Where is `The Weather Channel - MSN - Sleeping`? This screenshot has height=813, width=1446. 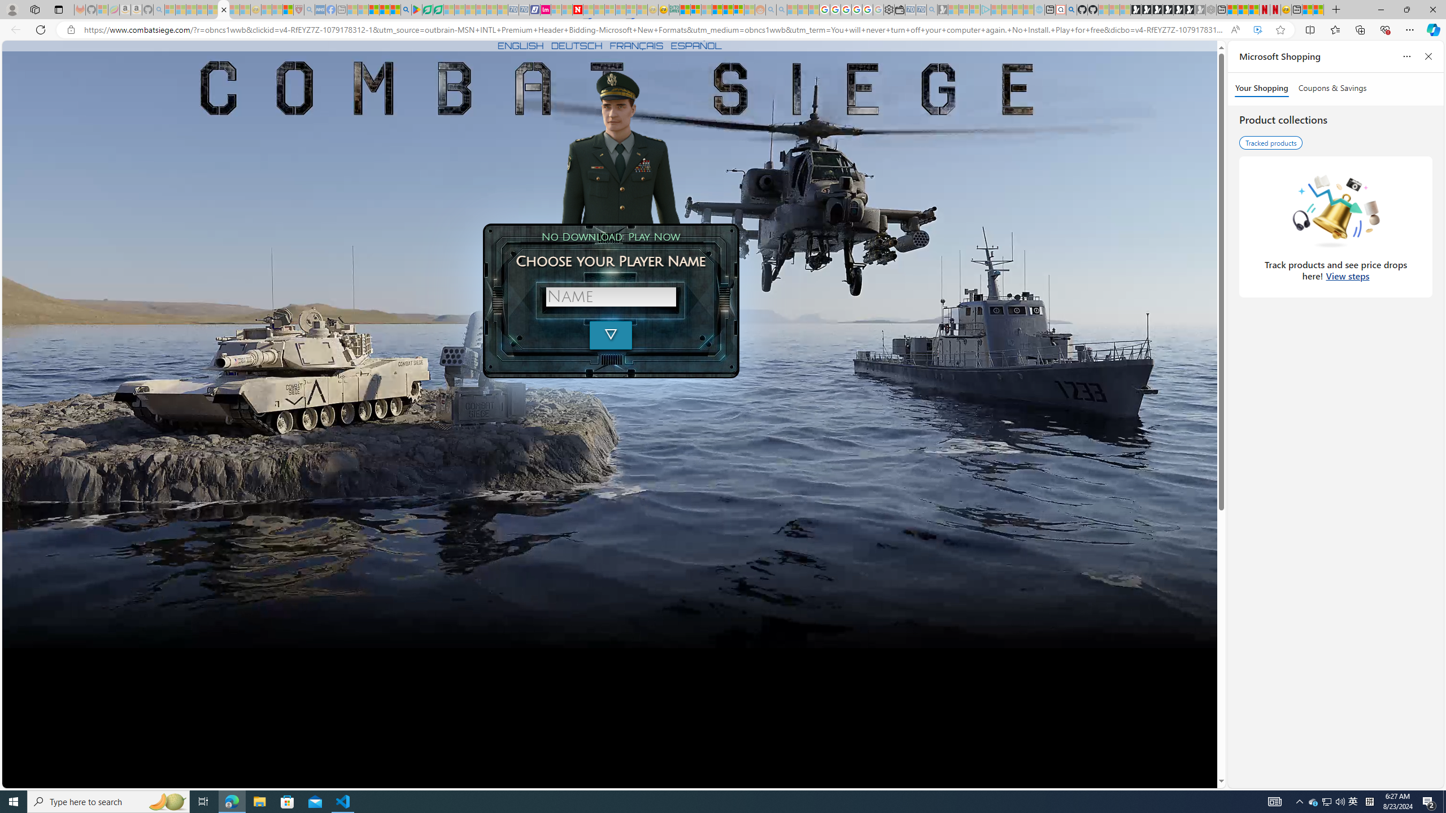 The Weather Channel - MSN - Sleeping is located at coordinates (191, 10).